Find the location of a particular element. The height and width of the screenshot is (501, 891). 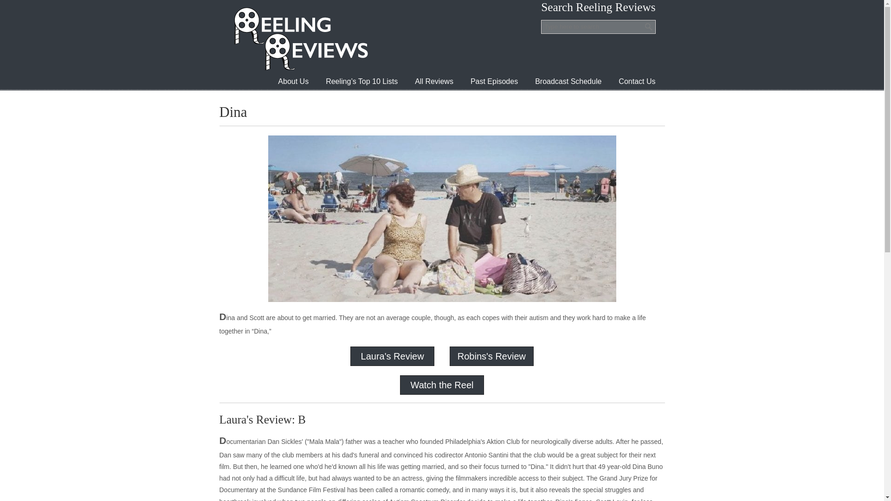

Contact Us is located at coordinates (637, 82).